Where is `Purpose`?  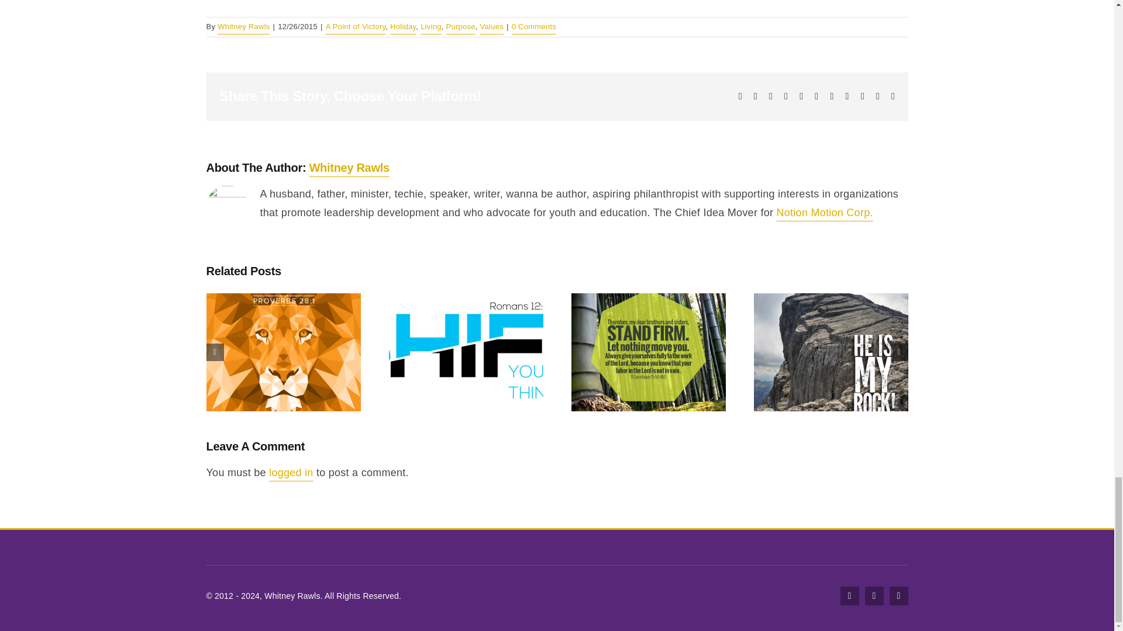
Purpose is located at coordinates (460, 26).